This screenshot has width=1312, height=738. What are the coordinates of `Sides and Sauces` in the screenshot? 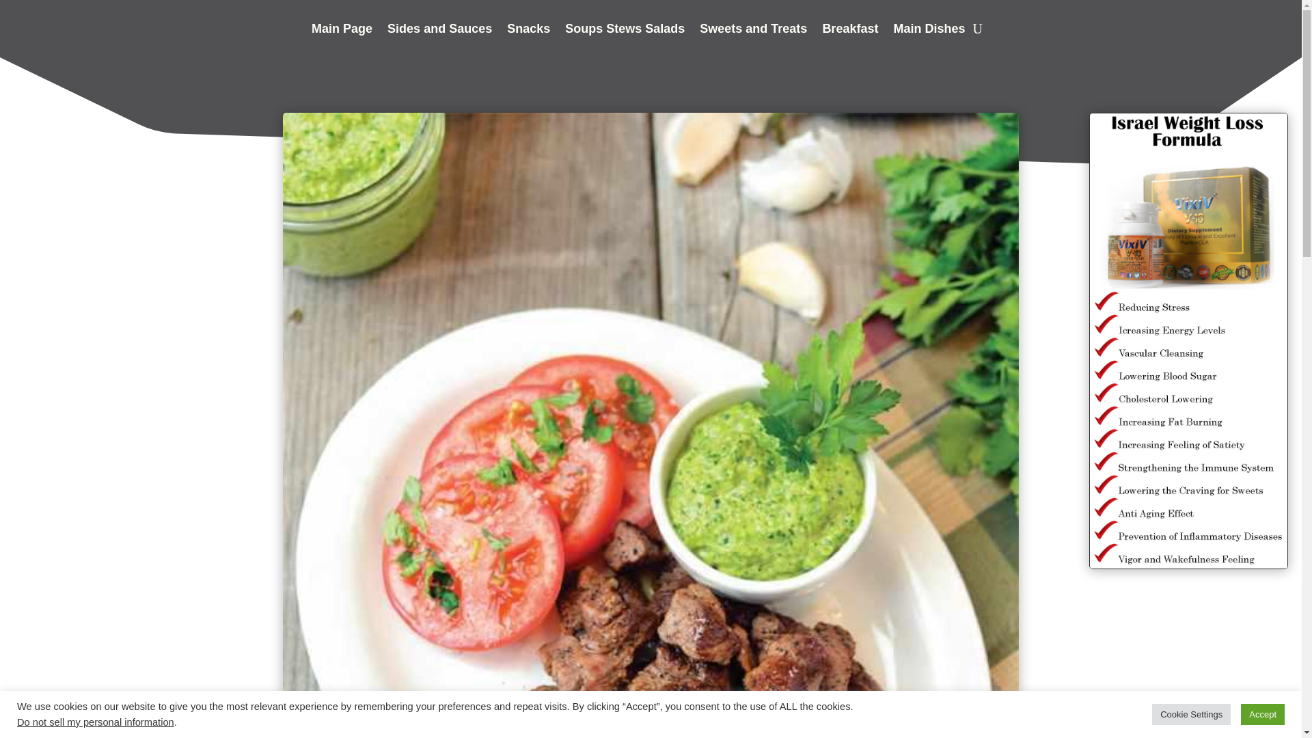 It's located at (439, 31).